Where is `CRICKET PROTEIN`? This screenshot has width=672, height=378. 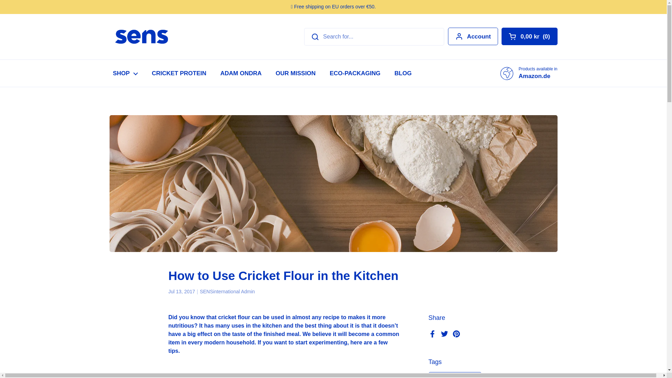 CRICKET PROTEIN is located at coordinates (179, 73).